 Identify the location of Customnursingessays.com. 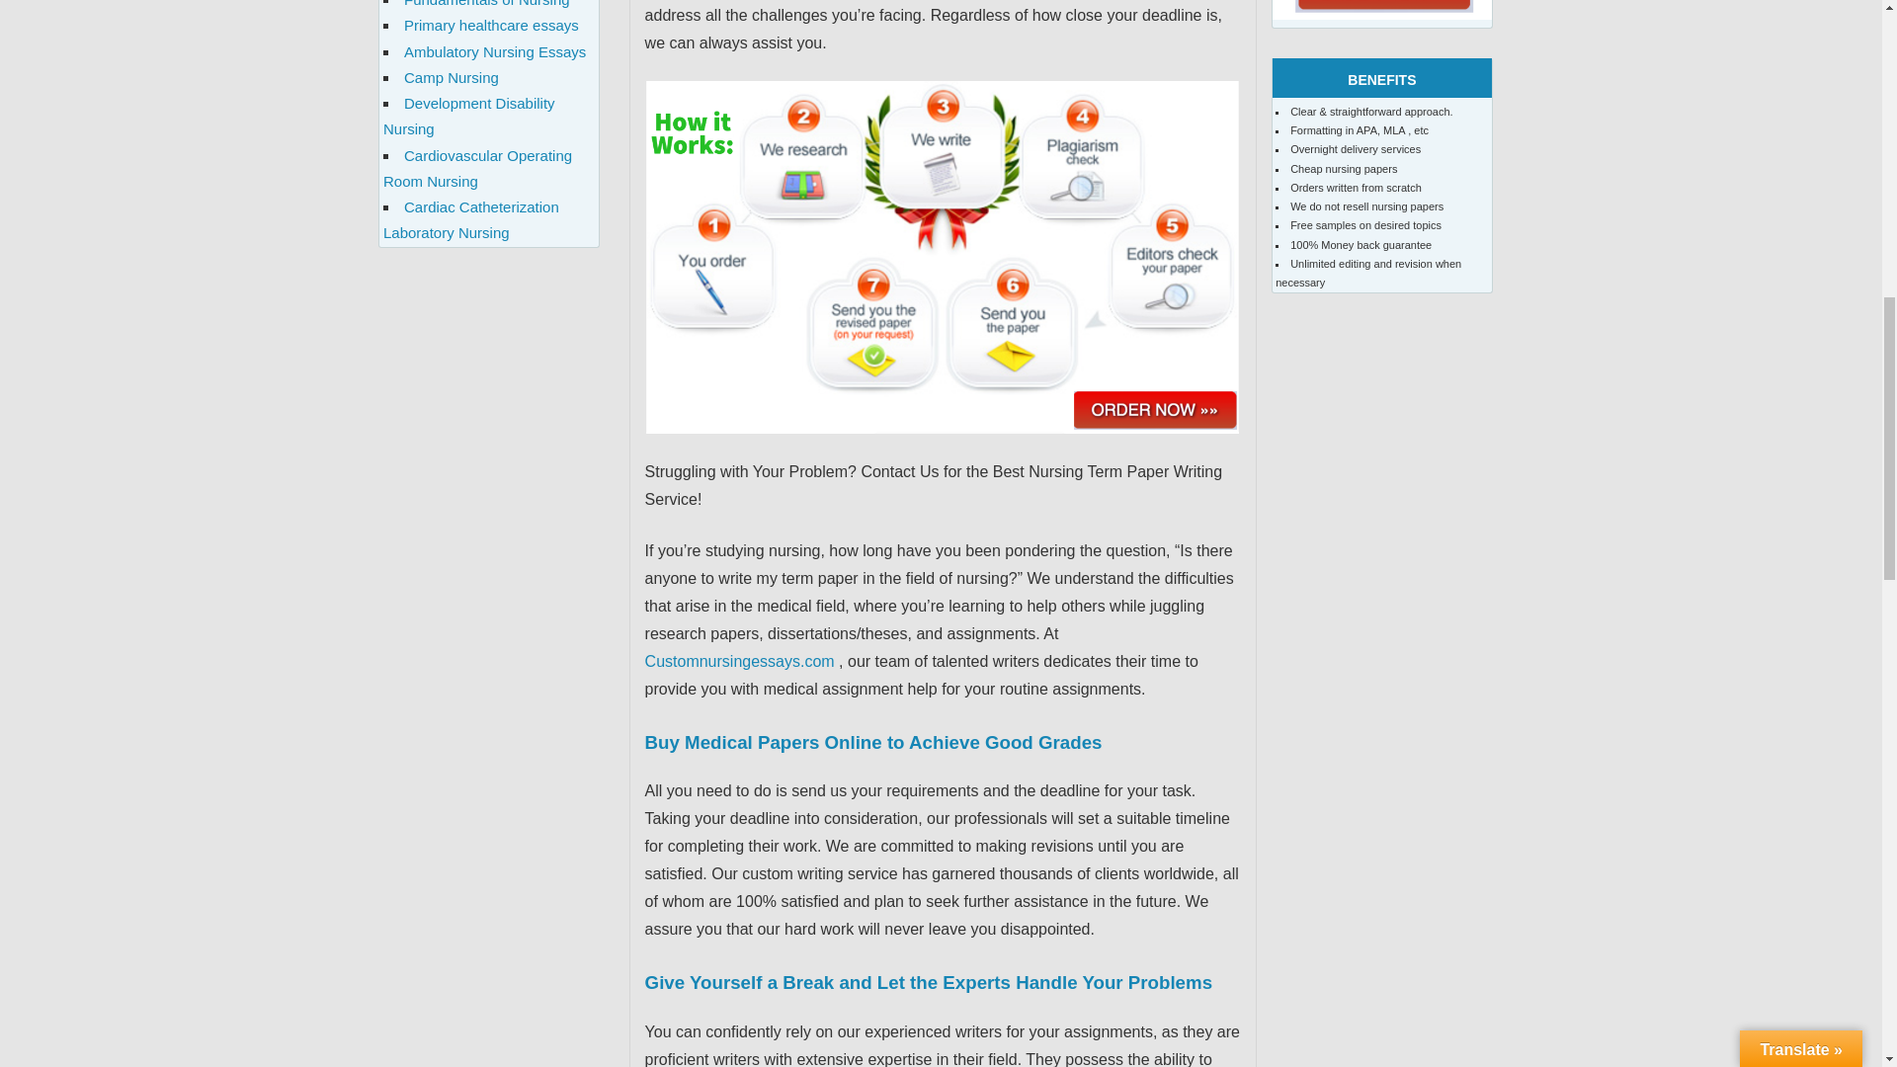
(739, 661).